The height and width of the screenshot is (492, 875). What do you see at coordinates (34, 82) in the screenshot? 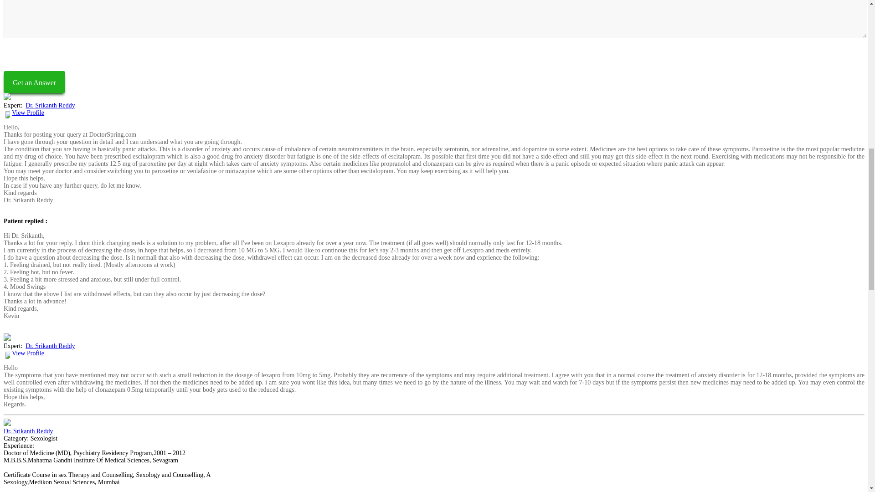
I see `Get an Answer` at bounding box center [34, 82].